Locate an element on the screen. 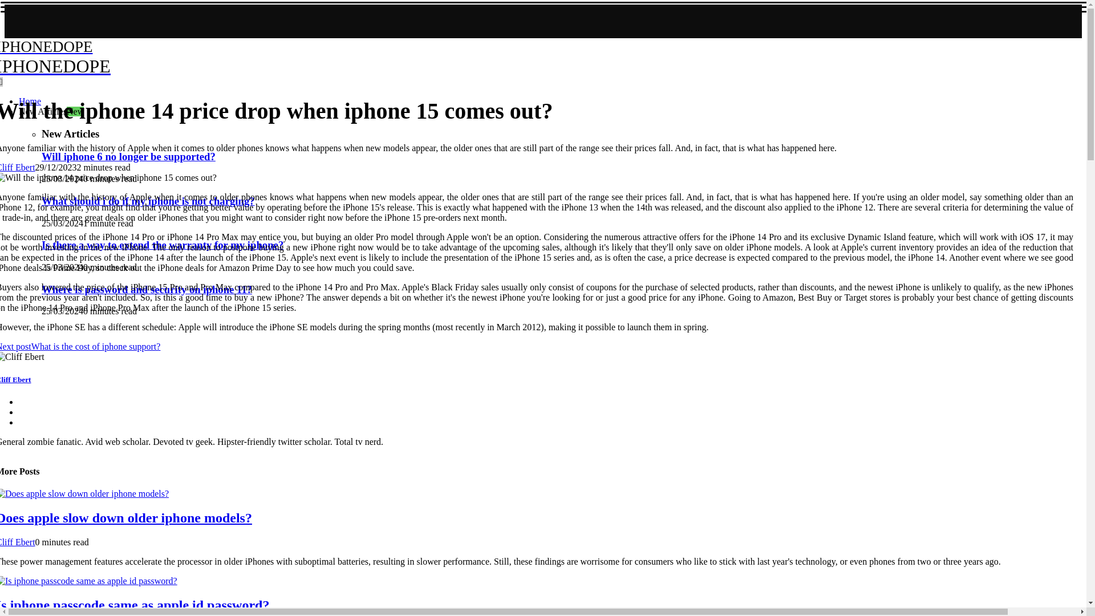 The width and height of the screenshot is (1095, 616). Cliff Ebert is located at coordinates (16, 379).